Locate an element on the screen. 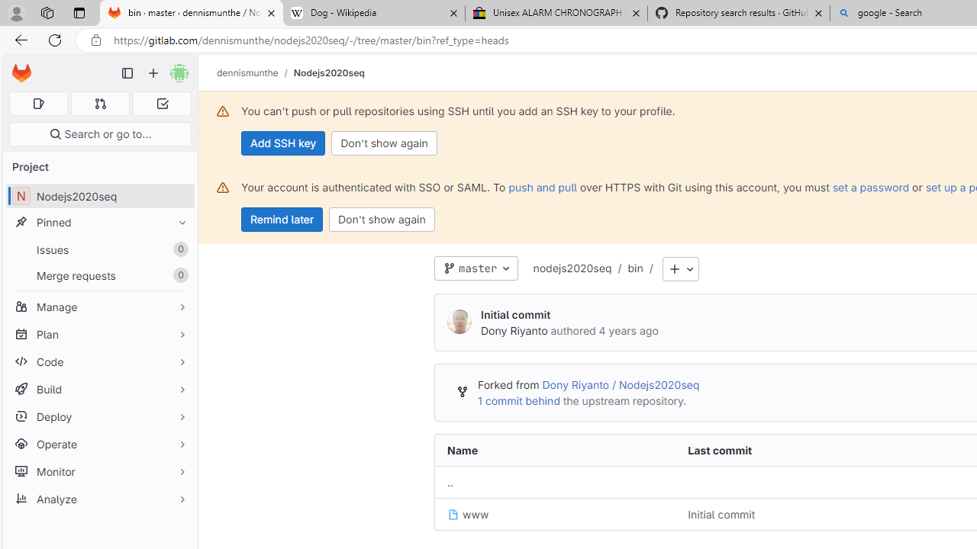  N Nodejs2020seq is located at coordinates (99, 197).